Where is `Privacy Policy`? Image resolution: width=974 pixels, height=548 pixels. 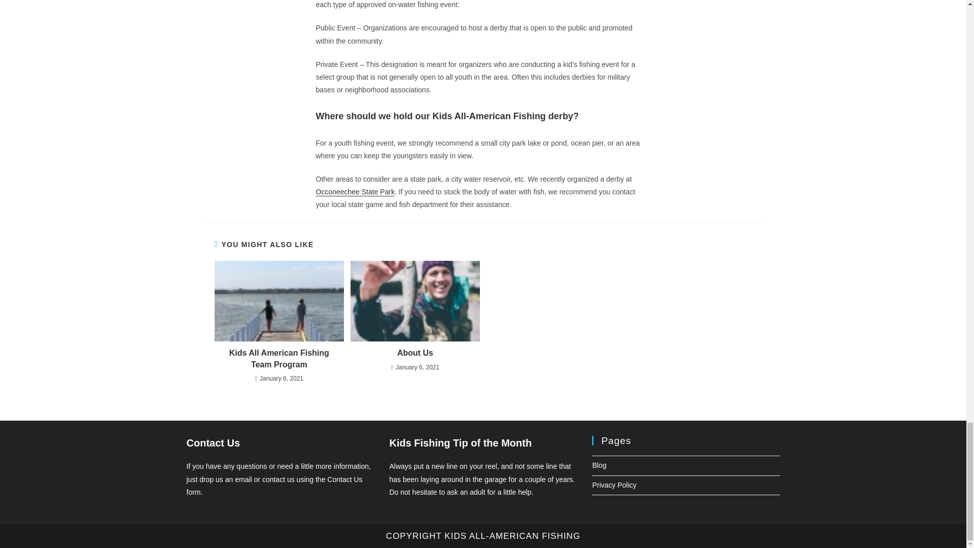 Privacy Policy is located at coordinates (614, 485).